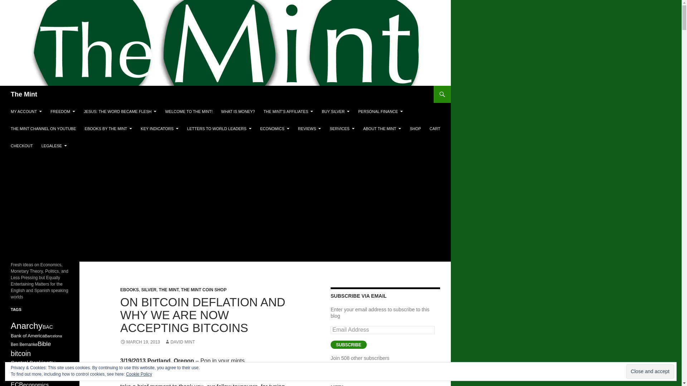  What do you see at coordinates (26, 112) in the screenshot?
I see `MY ACCOUNT` at bounding box center [26, 112].